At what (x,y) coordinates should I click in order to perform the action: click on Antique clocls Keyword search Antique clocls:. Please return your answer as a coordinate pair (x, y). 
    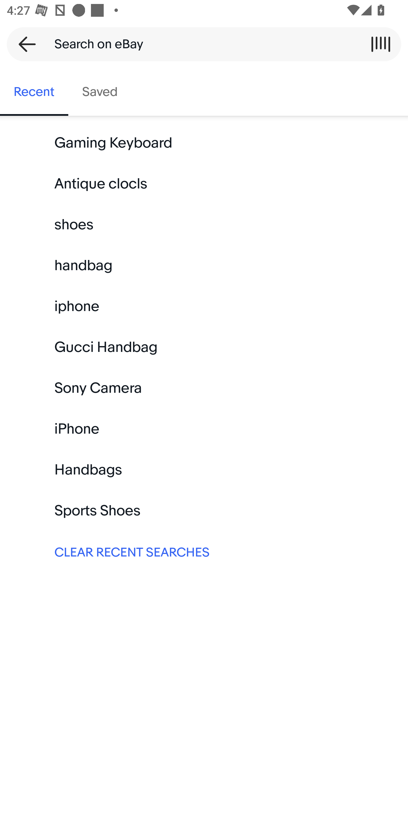
    Looking at the image, I should click on (204, 184).